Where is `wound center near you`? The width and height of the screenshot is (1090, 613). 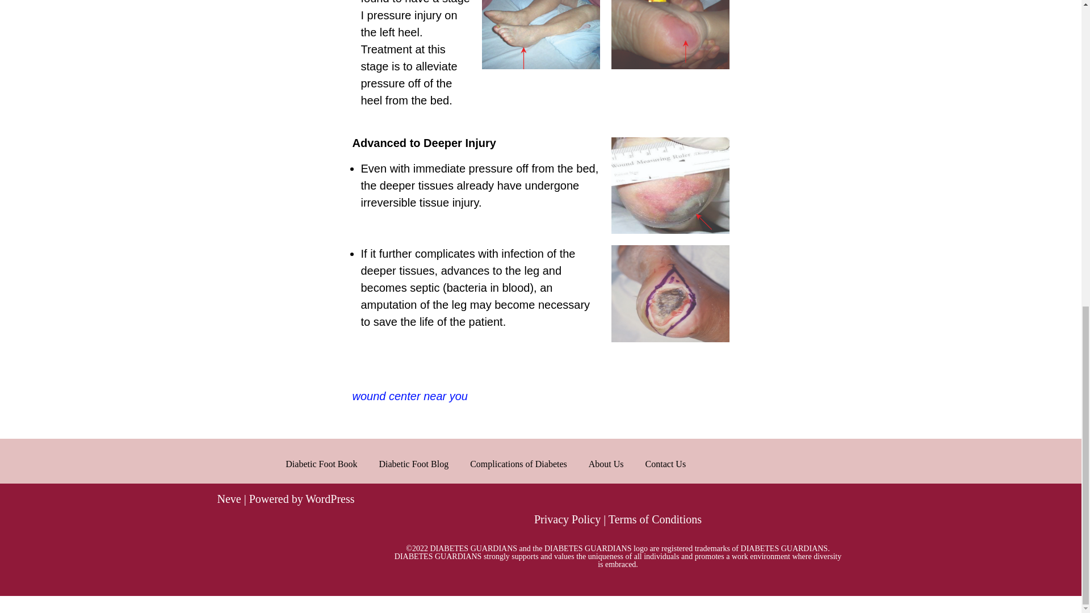 wound center near you is located at coordinates (410, 396).